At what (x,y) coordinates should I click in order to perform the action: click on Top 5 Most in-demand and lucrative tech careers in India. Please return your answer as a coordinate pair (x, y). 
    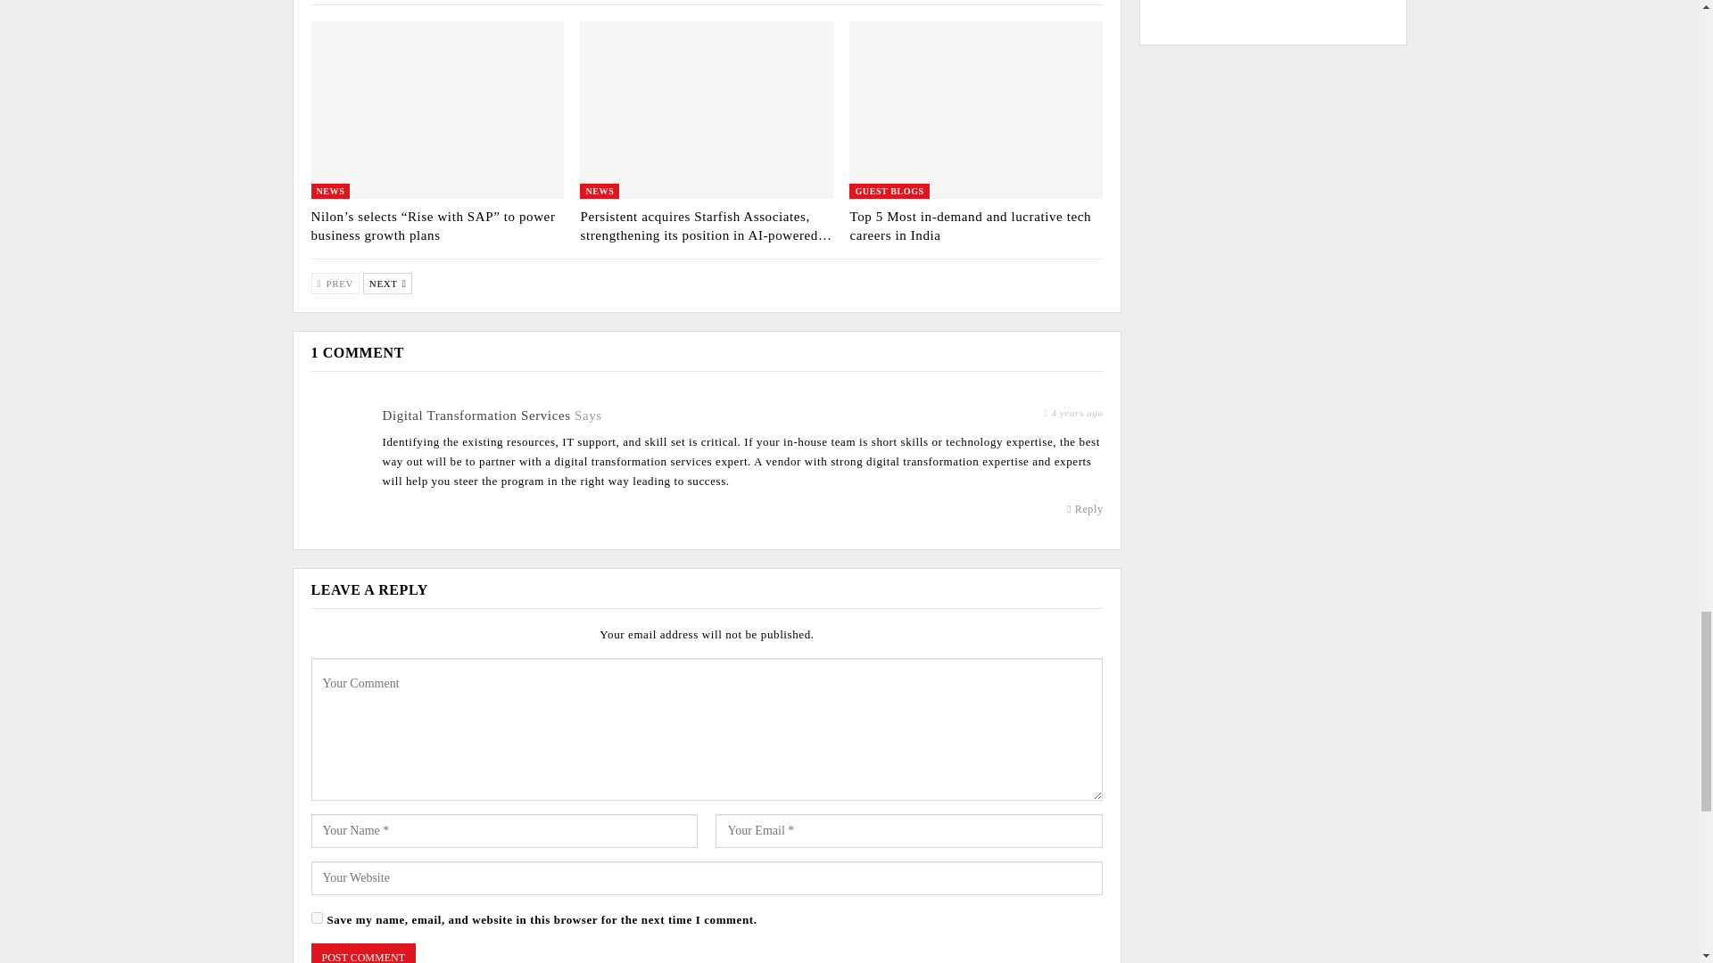
    Looking at the image, I should click on (971, 226).